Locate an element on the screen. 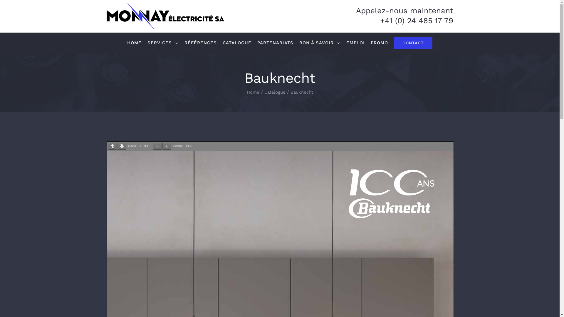 This screenshot has width=564, height=317. HOME is located at coordinates (134, 43).